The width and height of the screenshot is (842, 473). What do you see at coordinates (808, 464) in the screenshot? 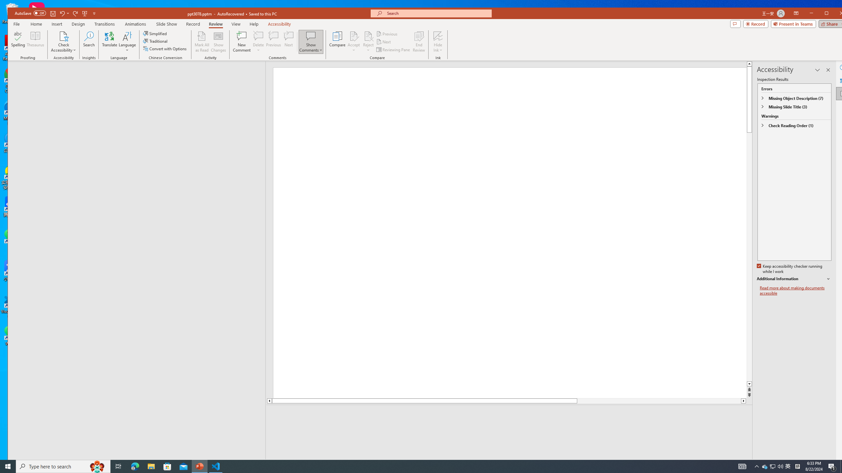
I see `Zoom` at bounding box center [808, 464].